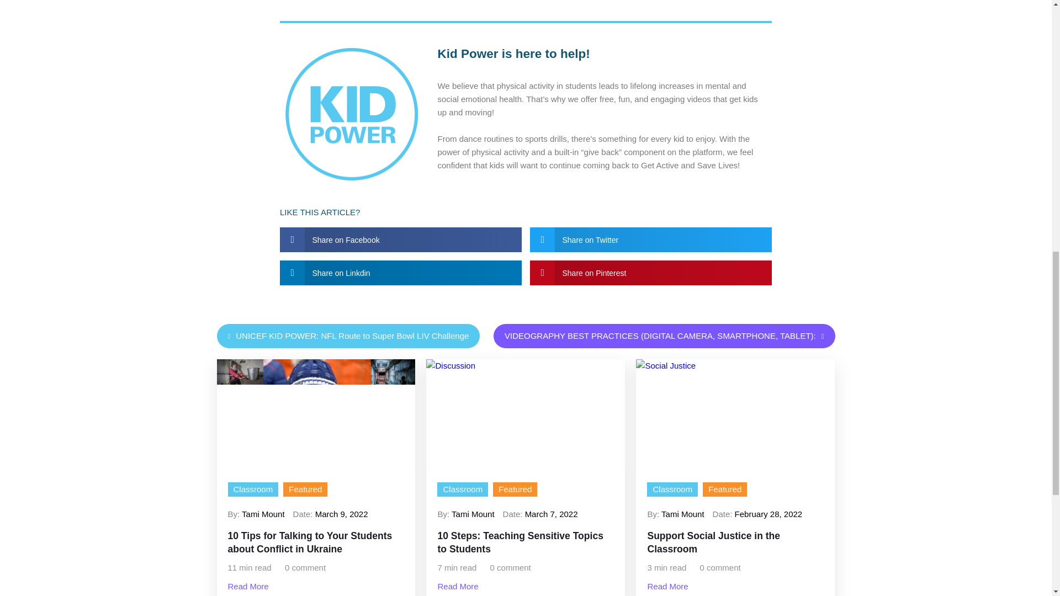 The image size is (1060, 596). I want to click on 0 comment, so click(305, 567).